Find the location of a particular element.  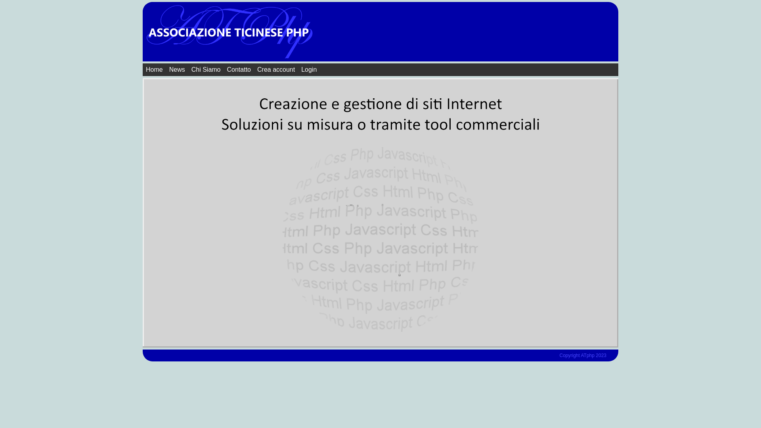

Crea account is located at coordinates (276, 70).